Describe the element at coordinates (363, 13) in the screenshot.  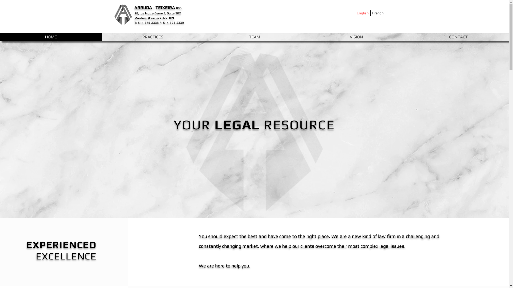
I see `English` at that location.